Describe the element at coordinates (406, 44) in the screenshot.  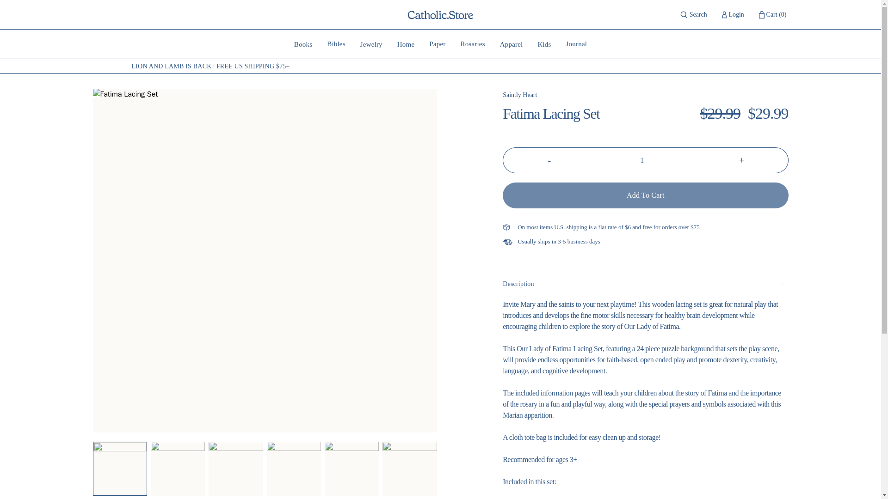
I see `Jewelry` at that location.